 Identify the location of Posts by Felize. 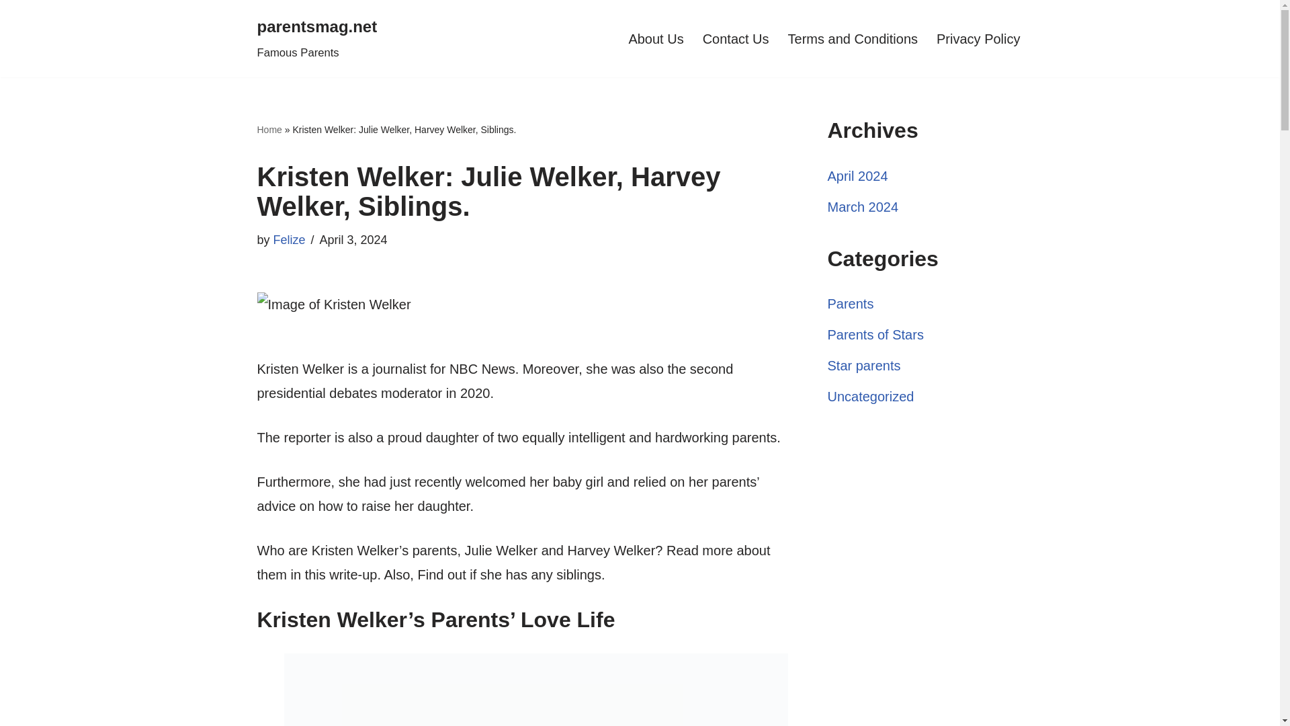
(875, 335).